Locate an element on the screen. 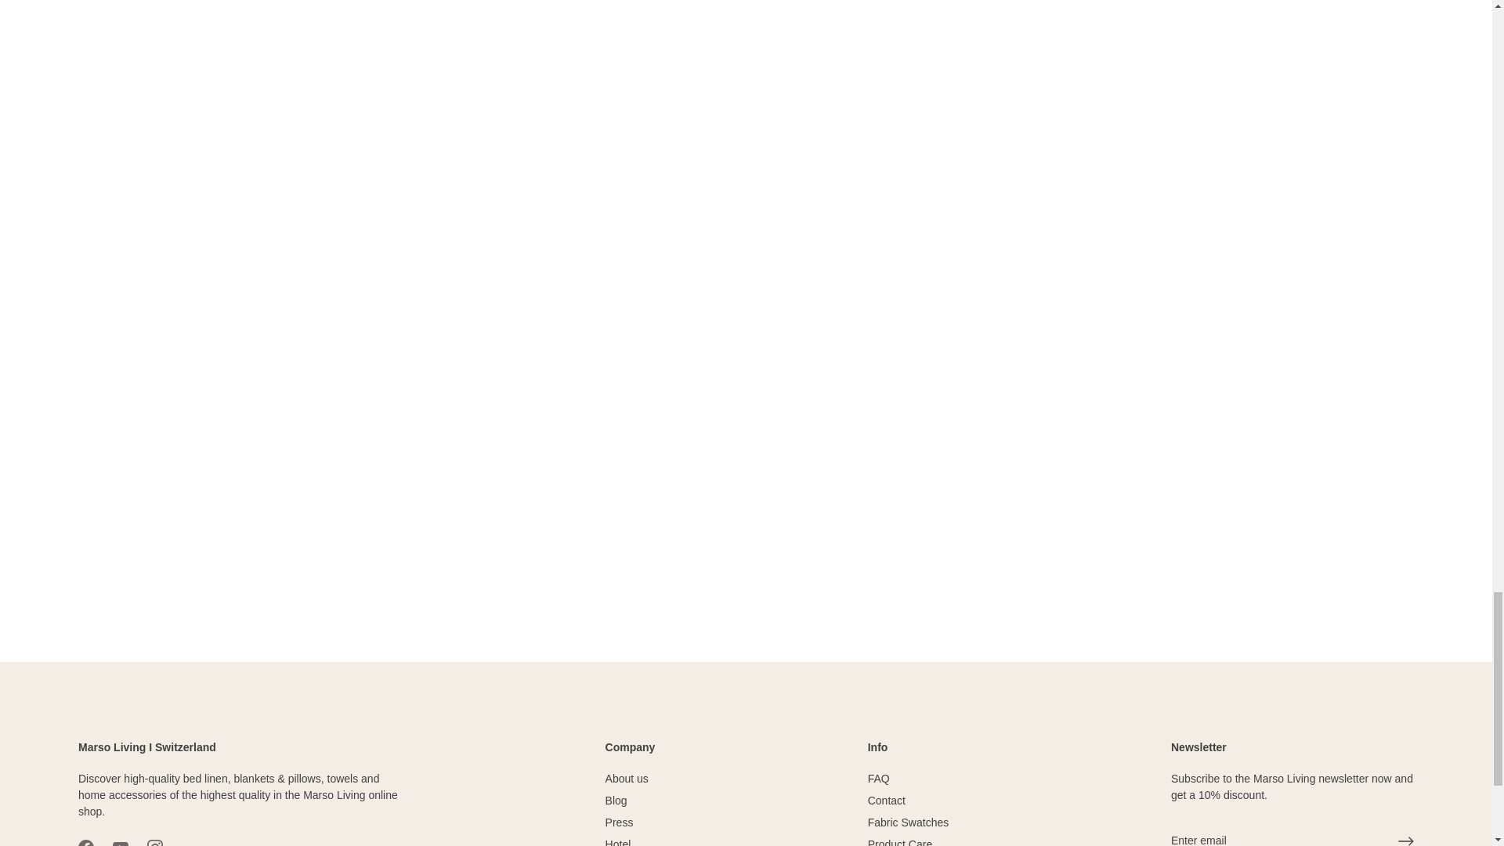 The image size is (1504, 846). Instagram is located at coordinates (155, 843).